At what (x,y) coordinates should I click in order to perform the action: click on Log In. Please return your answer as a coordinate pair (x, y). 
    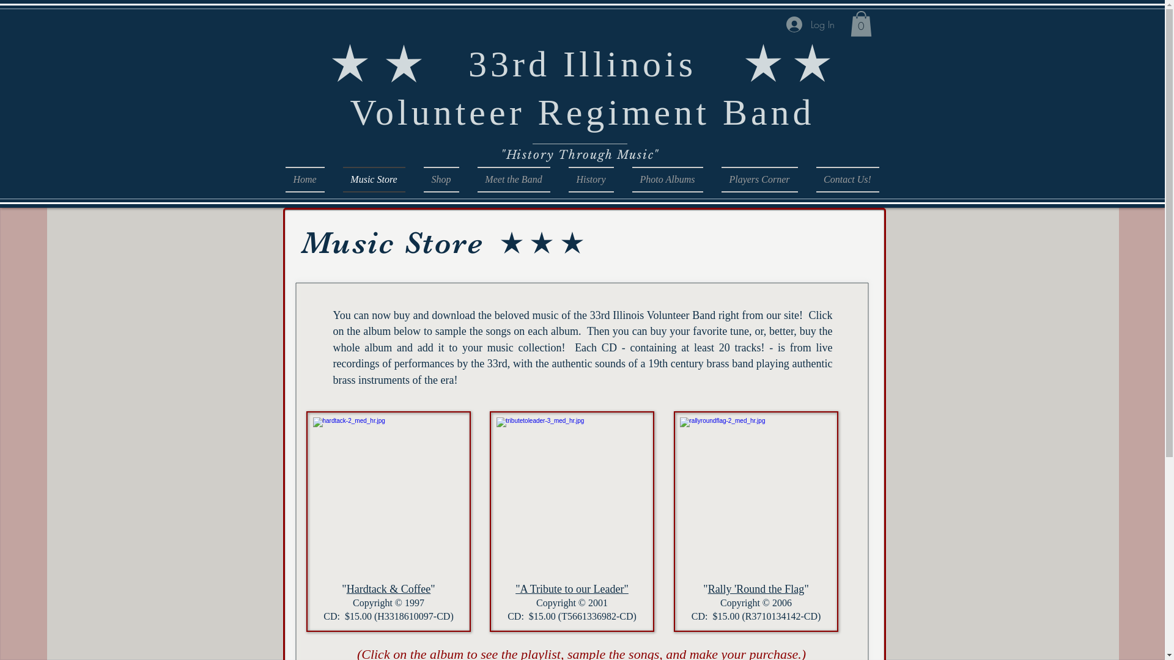
    Looking at the image, I should click on (811, 24).